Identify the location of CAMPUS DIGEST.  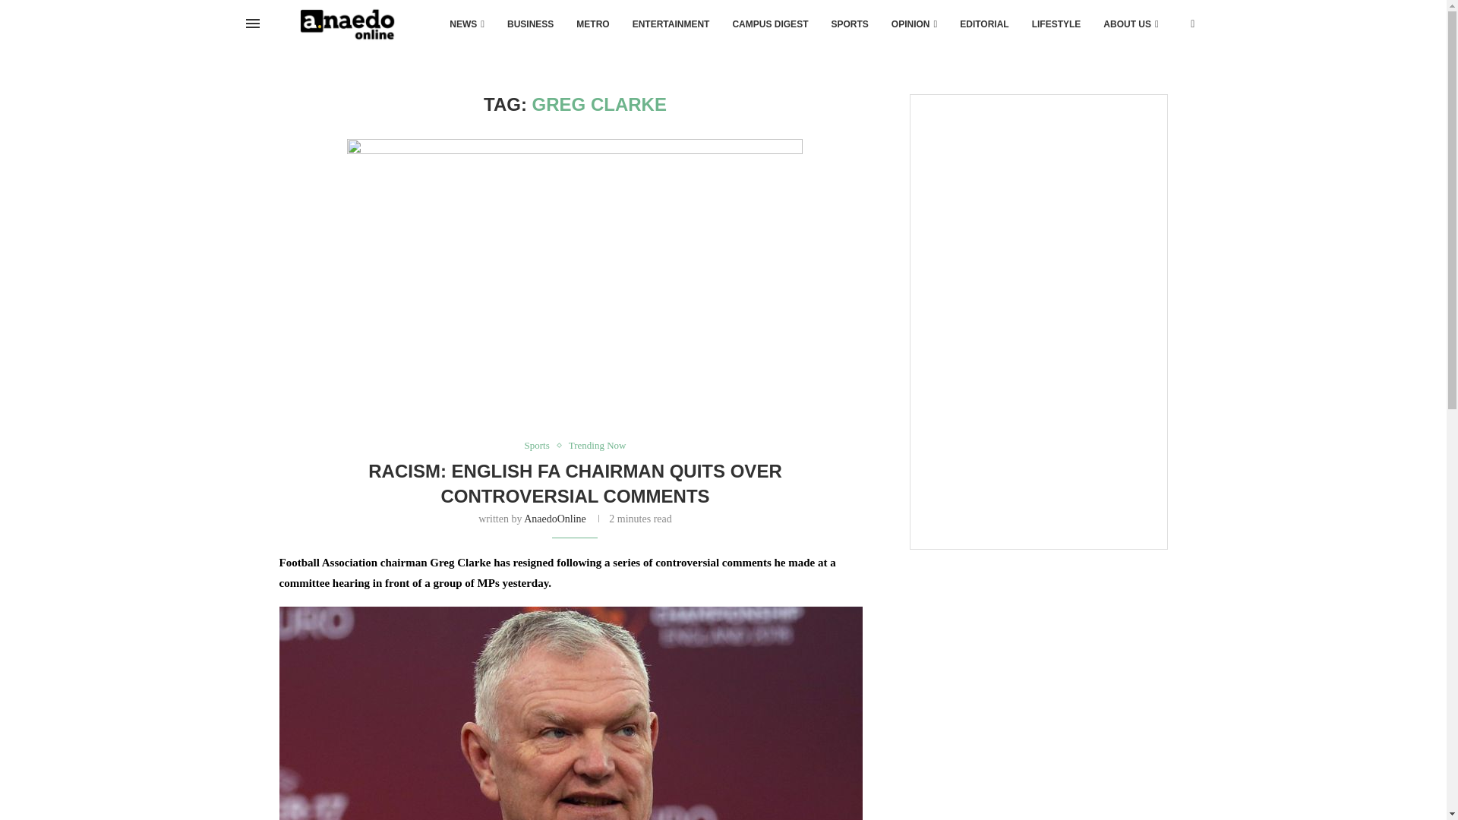
(770, 24).